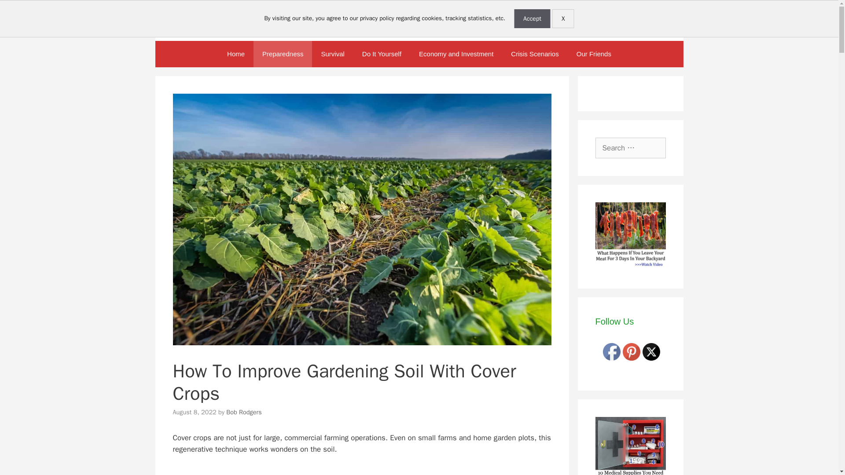 The image size is (845, 475). Describe the element at coordinates (632, 351) in the screenshot. I see `Pinterest` at that location.